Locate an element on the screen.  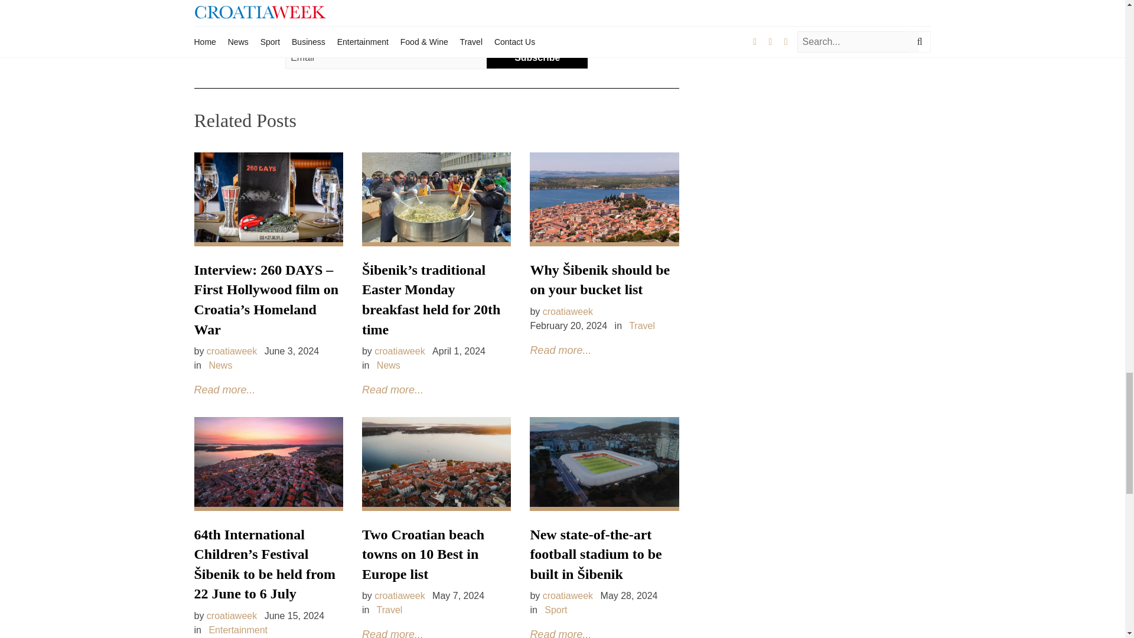
Email is located at coordinates (391, 57).